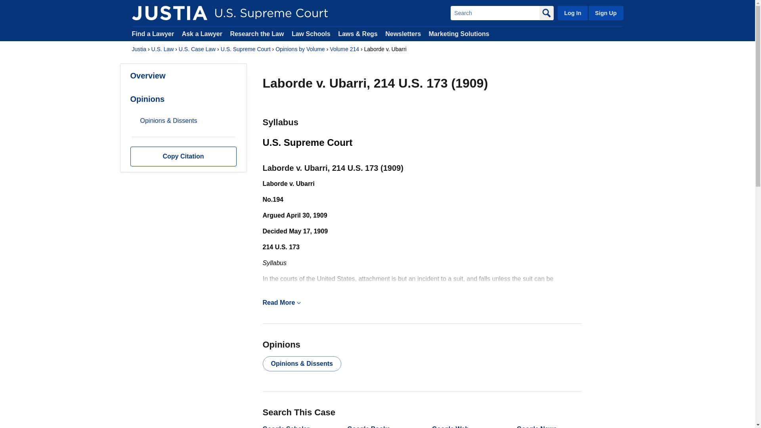 The height and width of the screenshot is (428, 761). I want to click on Sign Up, so click(605, 13).